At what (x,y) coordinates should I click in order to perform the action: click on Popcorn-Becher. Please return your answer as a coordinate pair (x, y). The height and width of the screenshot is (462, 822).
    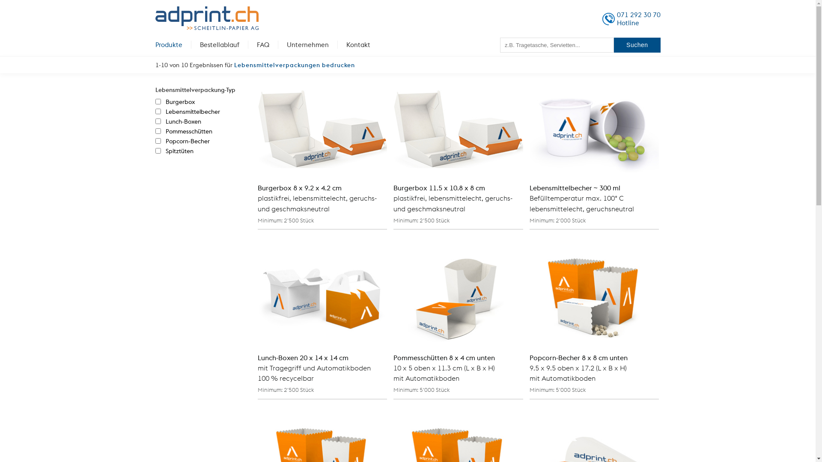
    Looking at the image, I should click on (182, 141).